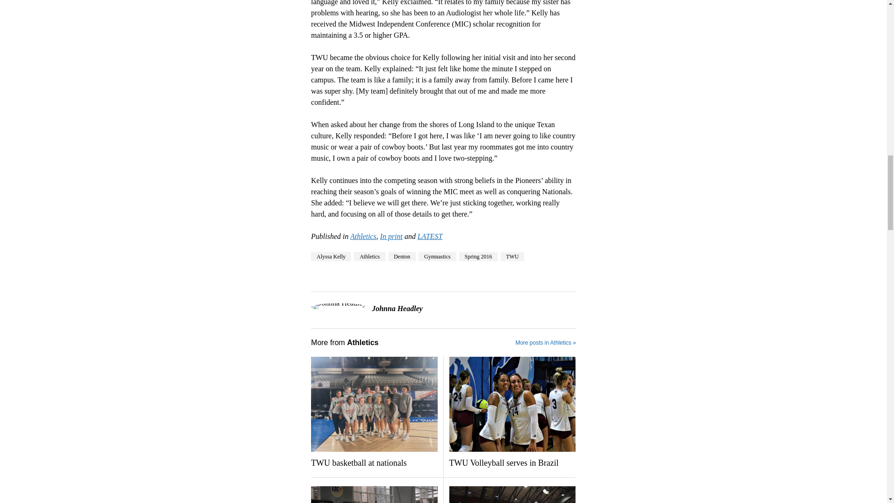 This screenshot has width=894, height=503. I want to click on View all posts tagged Spring 2016, so click(479, 256).